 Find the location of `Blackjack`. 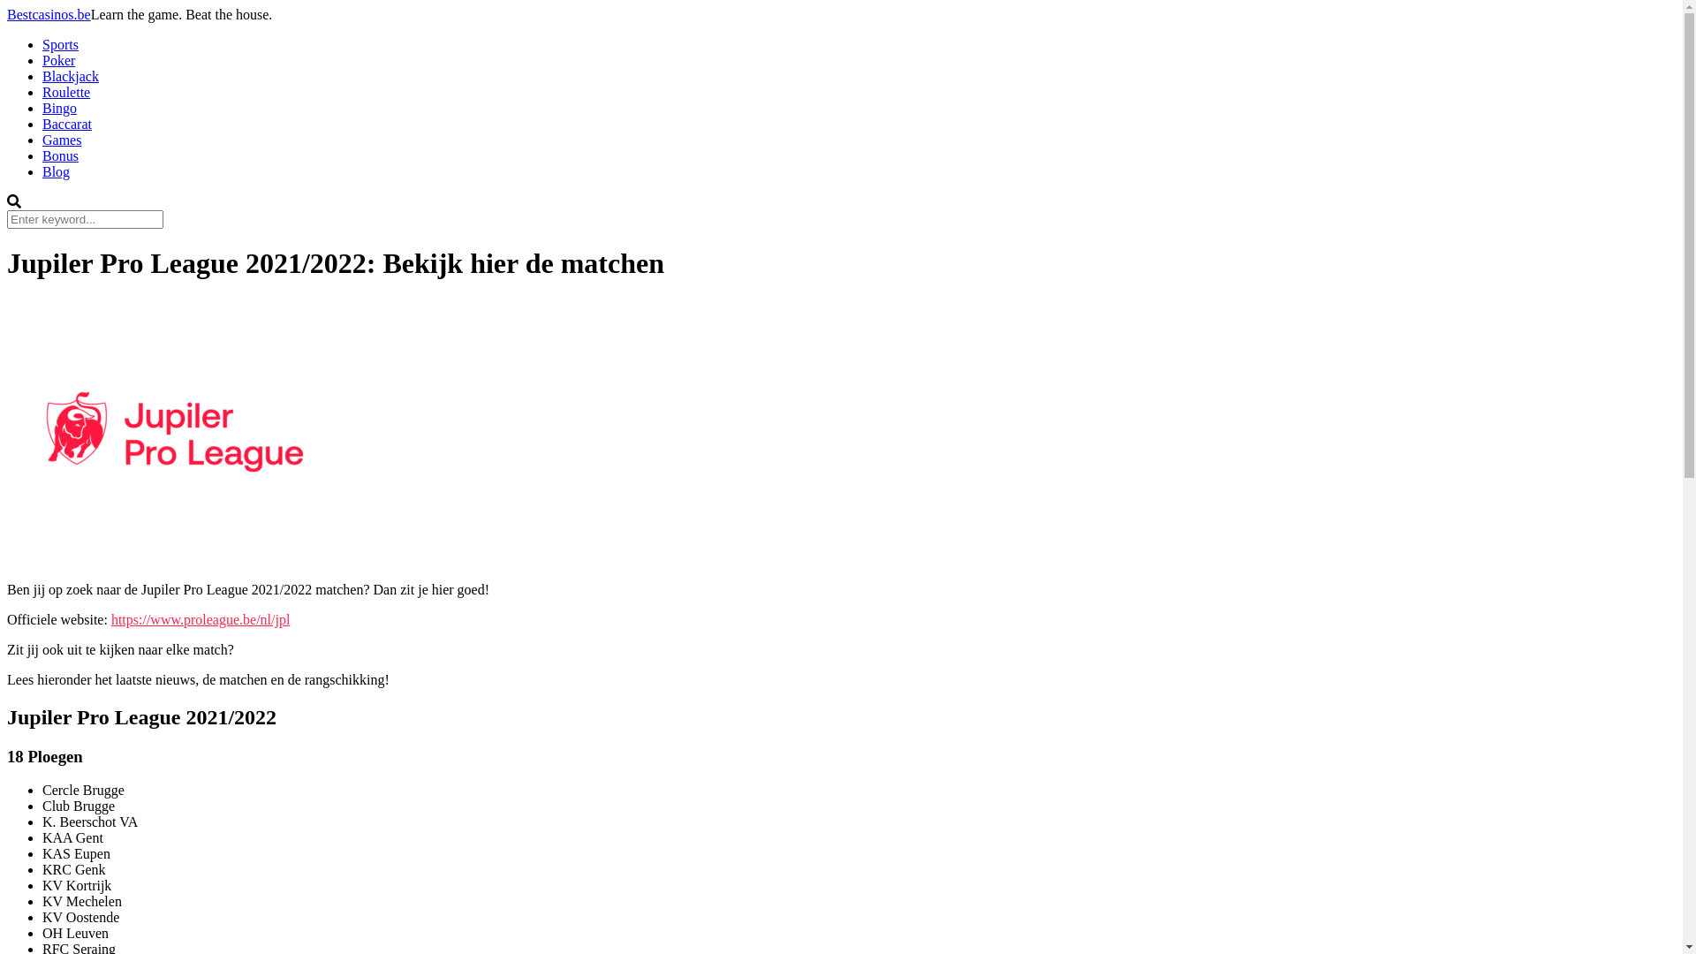

Blackjack is located at coordinates (71, 76).